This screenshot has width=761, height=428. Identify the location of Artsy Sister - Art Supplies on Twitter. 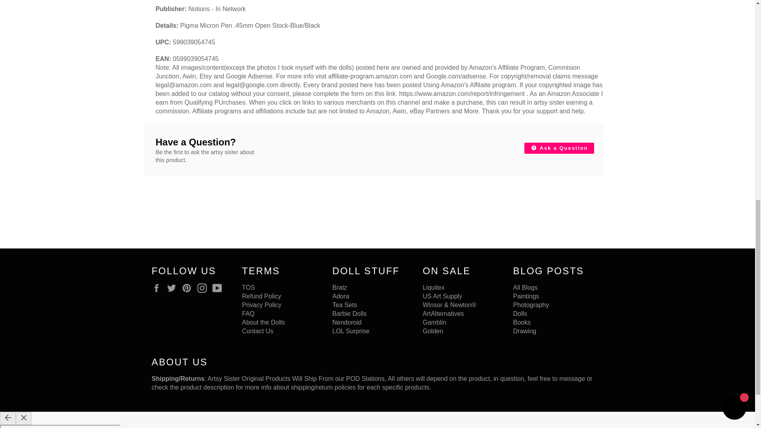
(174, 288).